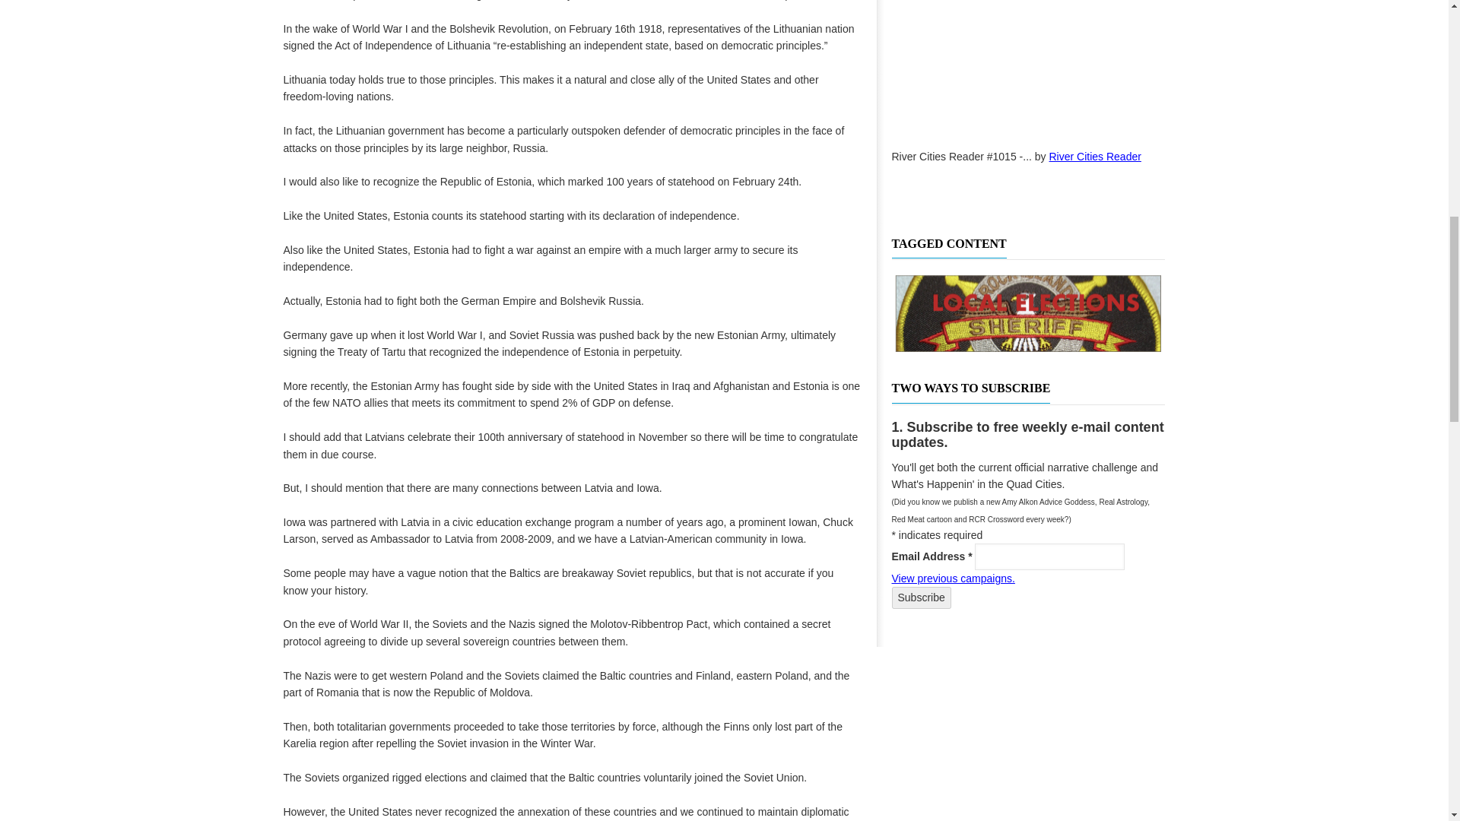 This screenshot has height=821, width=1460. What do you see at coordinates (920, 598) in the screenshot?
I see `Subscribe` at bounding box center [920, 598].